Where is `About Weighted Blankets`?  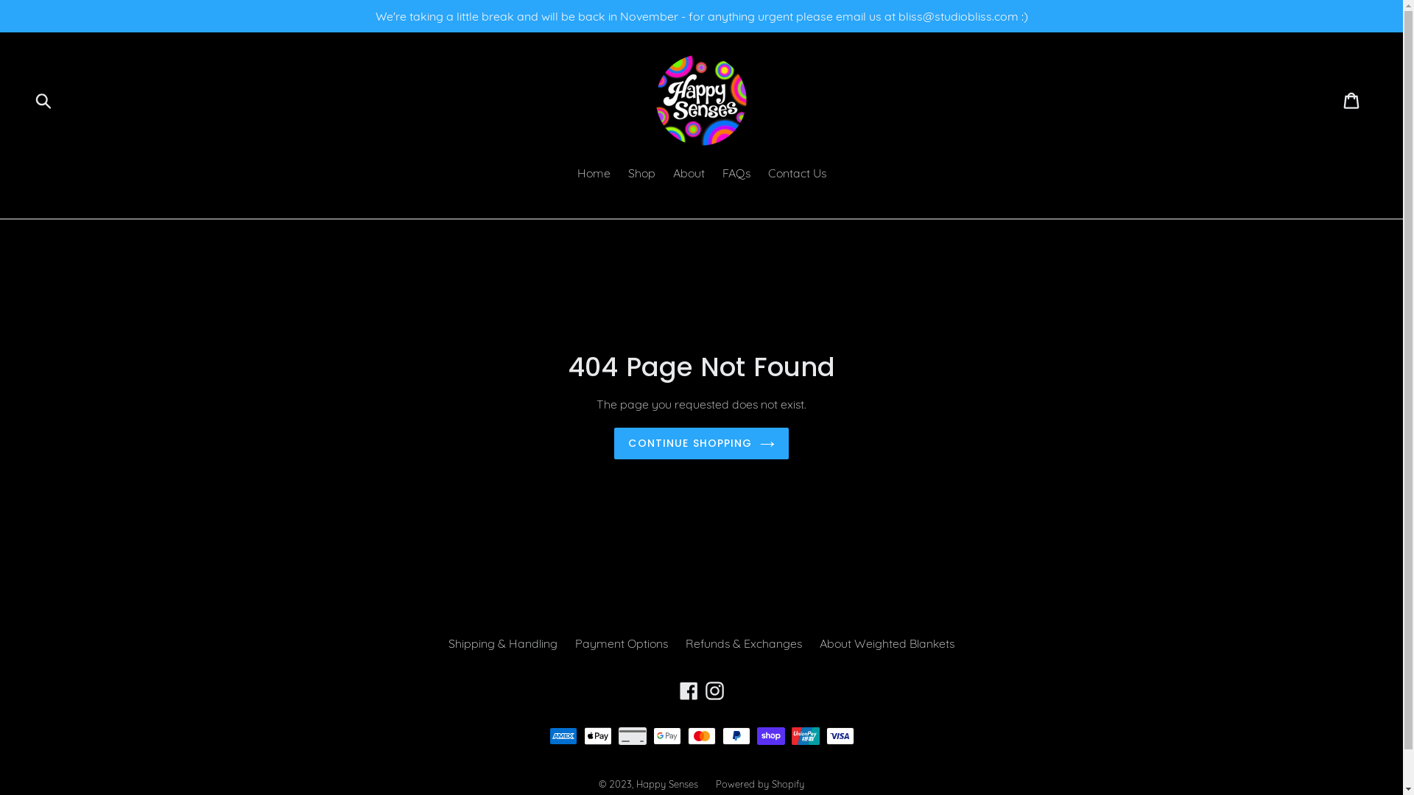 About Weighted Blankets is located at coordinates (887, 643).